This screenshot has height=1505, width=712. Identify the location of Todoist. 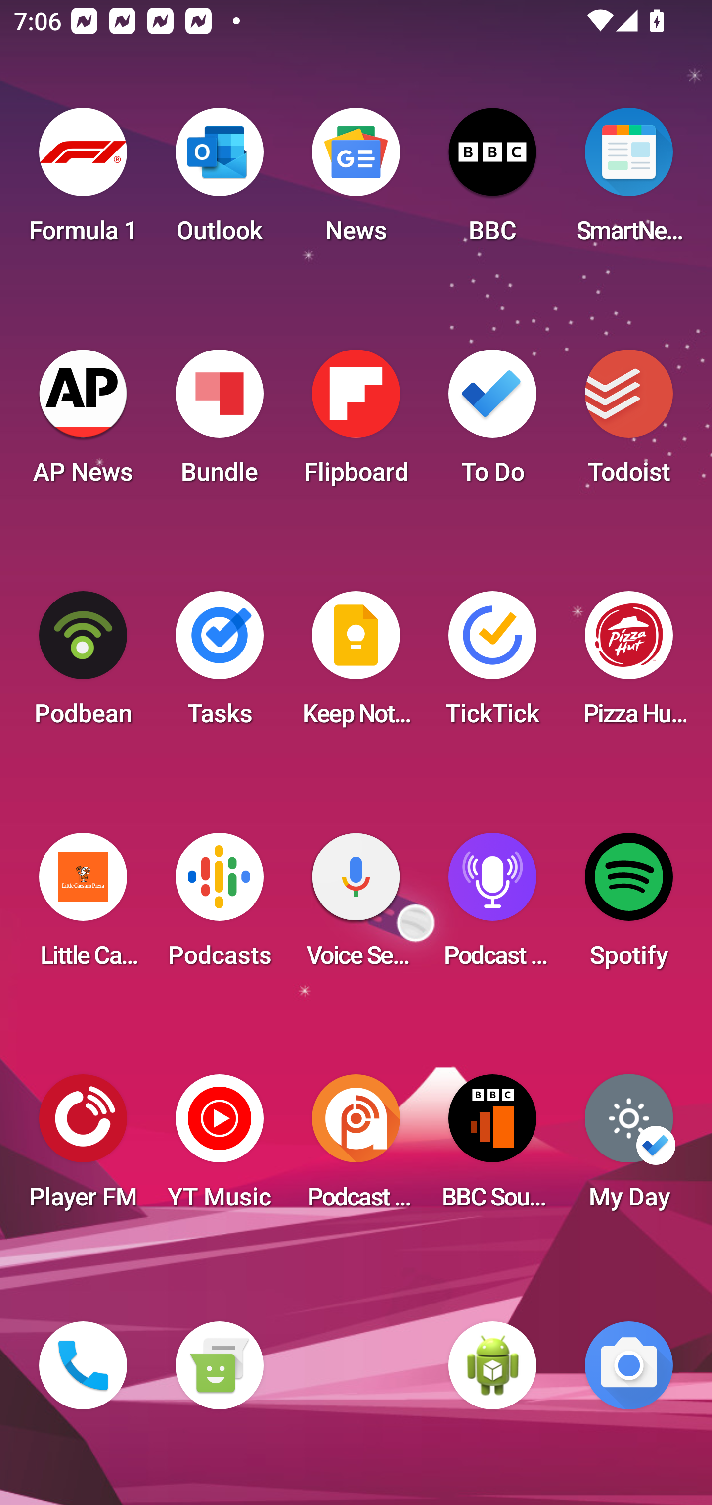
(629, 423).